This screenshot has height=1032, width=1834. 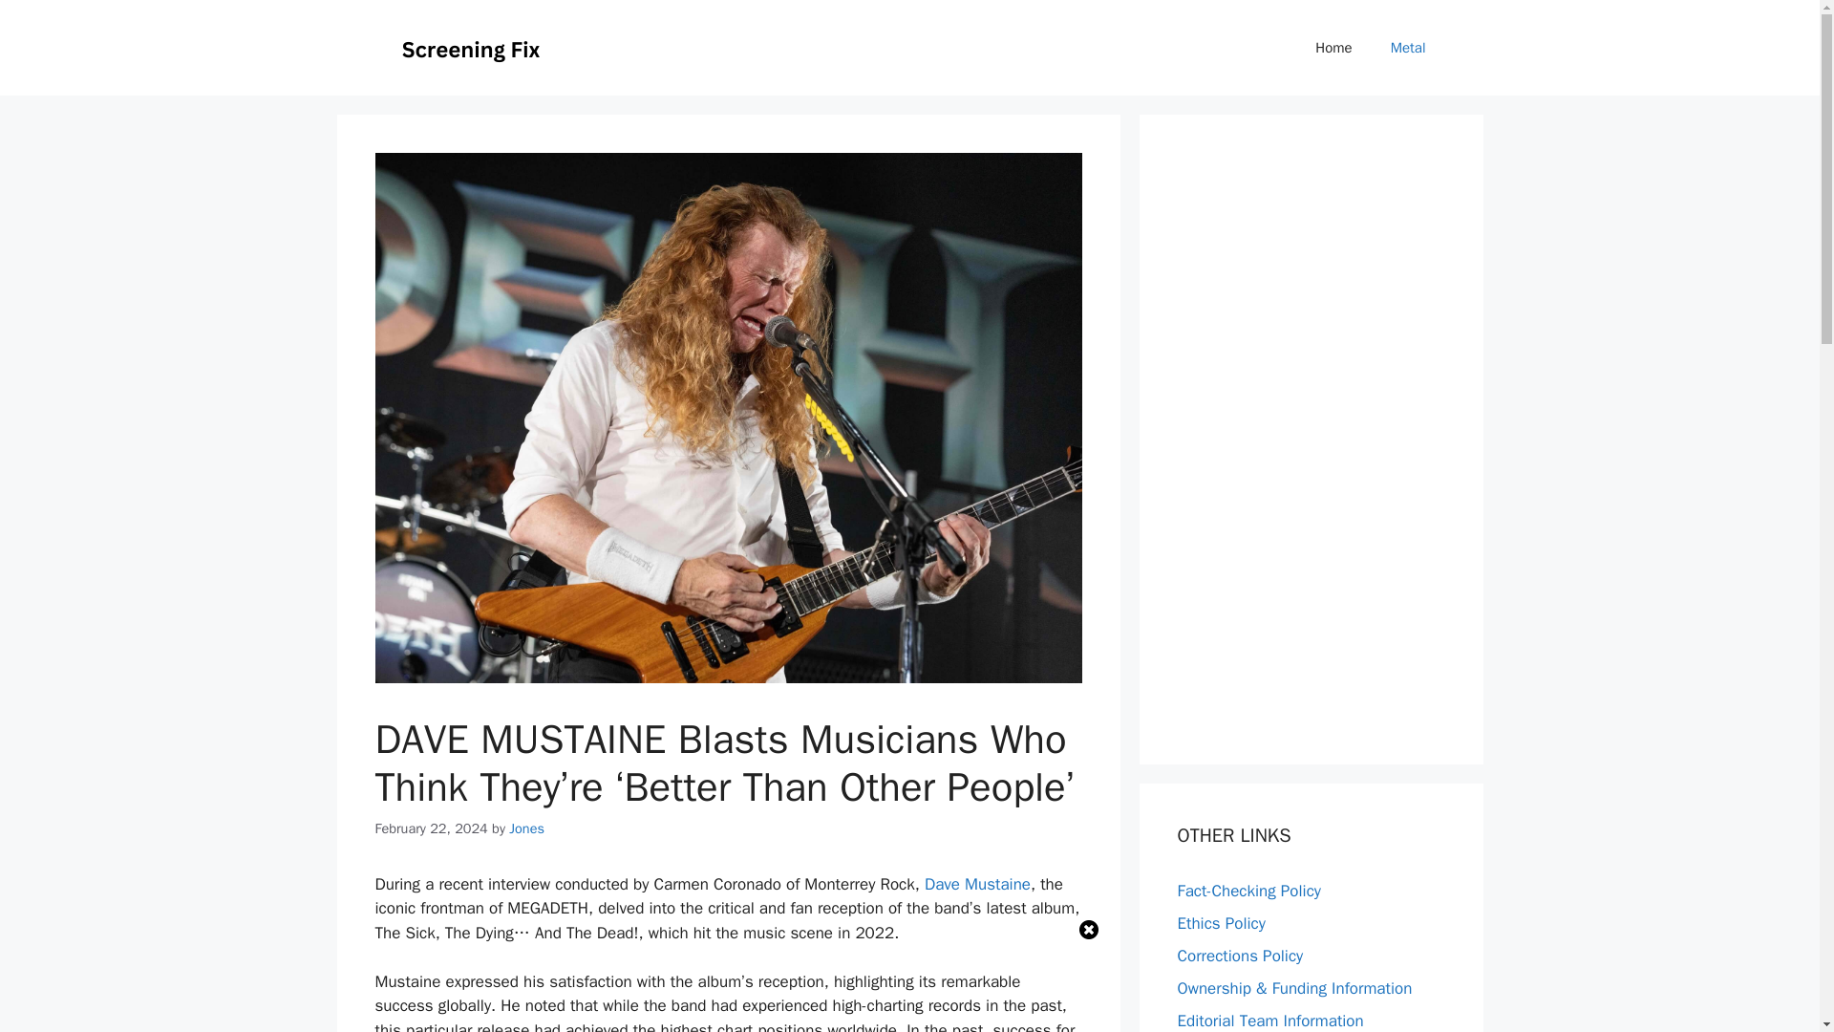 I want to click on Fact-Checking Policy, so click(x=1248, y=891).